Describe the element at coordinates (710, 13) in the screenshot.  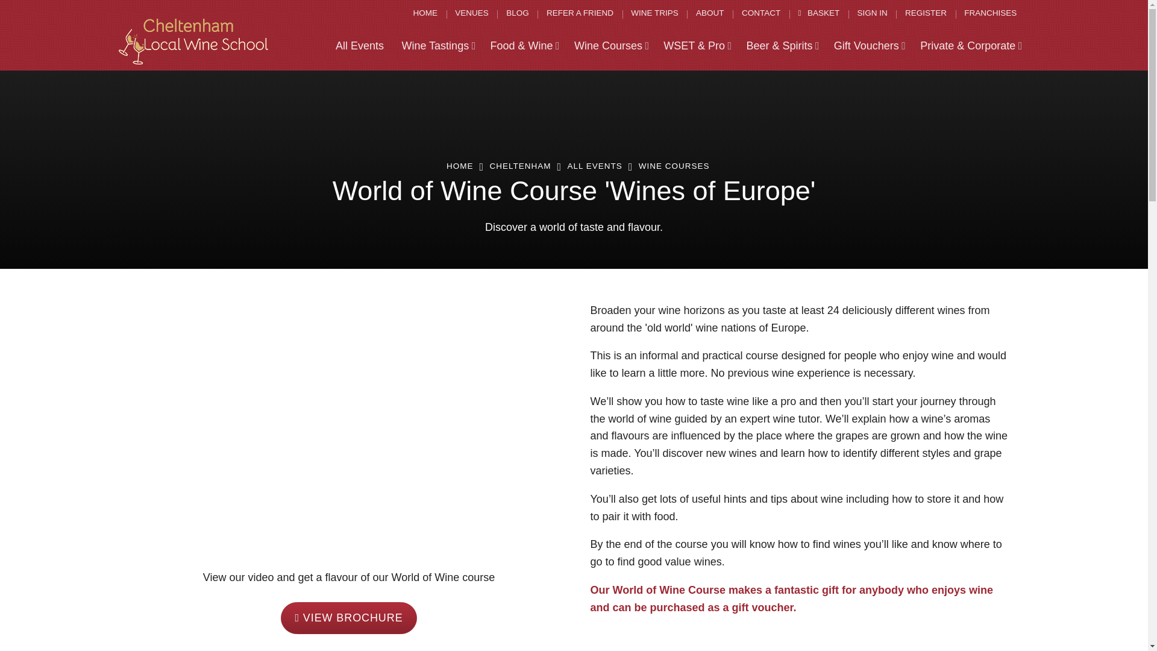
I see `ABOUT` at that location.